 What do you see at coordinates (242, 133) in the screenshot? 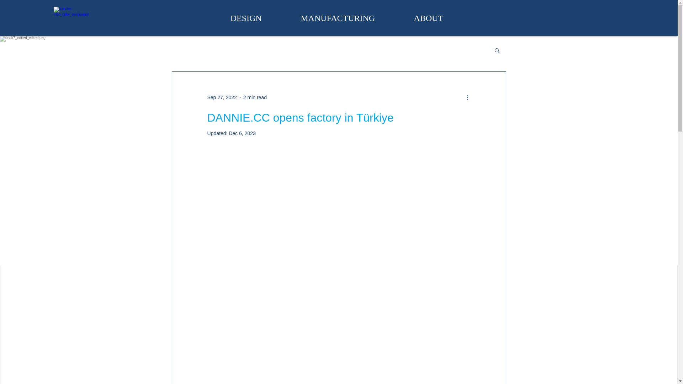
I see `Dec 6, 2023` at bounding box center [242, 133].